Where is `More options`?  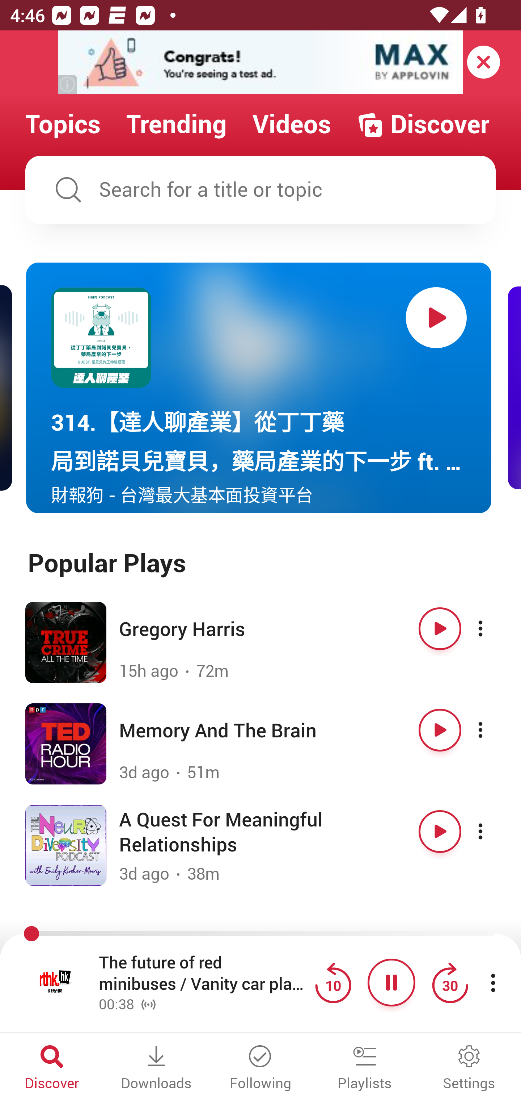 More options is located at coordinates (493, 628).